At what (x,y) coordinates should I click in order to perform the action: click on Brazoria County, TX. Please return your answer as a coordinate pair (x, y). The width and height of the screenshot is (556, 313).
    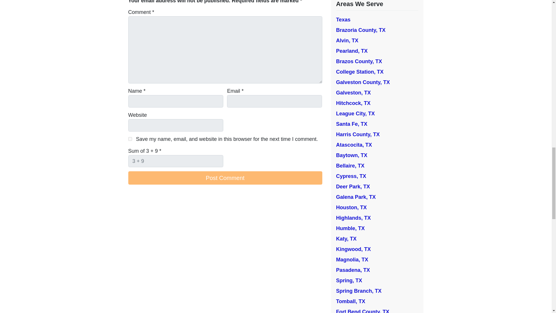
    Looking at the image, I should click on (360, 30).